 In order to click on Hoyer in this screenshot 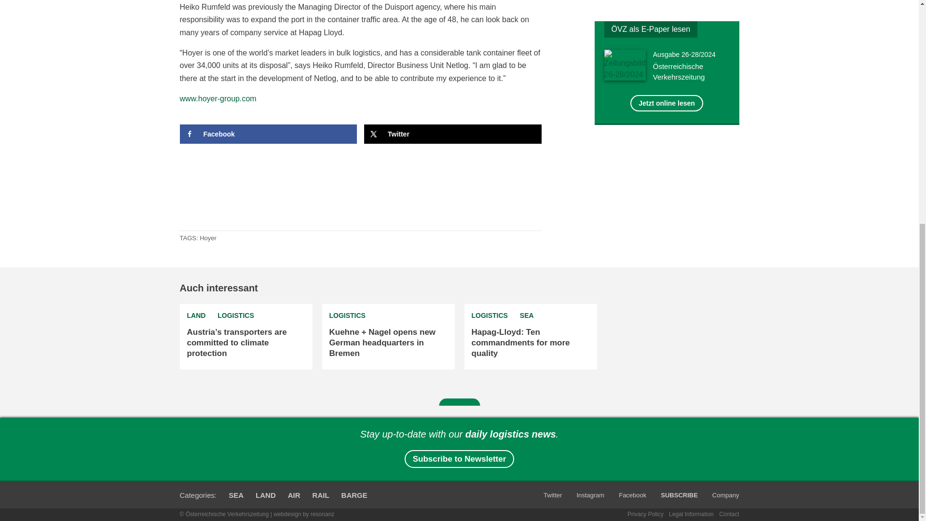, I will do `click(208, 238)`.